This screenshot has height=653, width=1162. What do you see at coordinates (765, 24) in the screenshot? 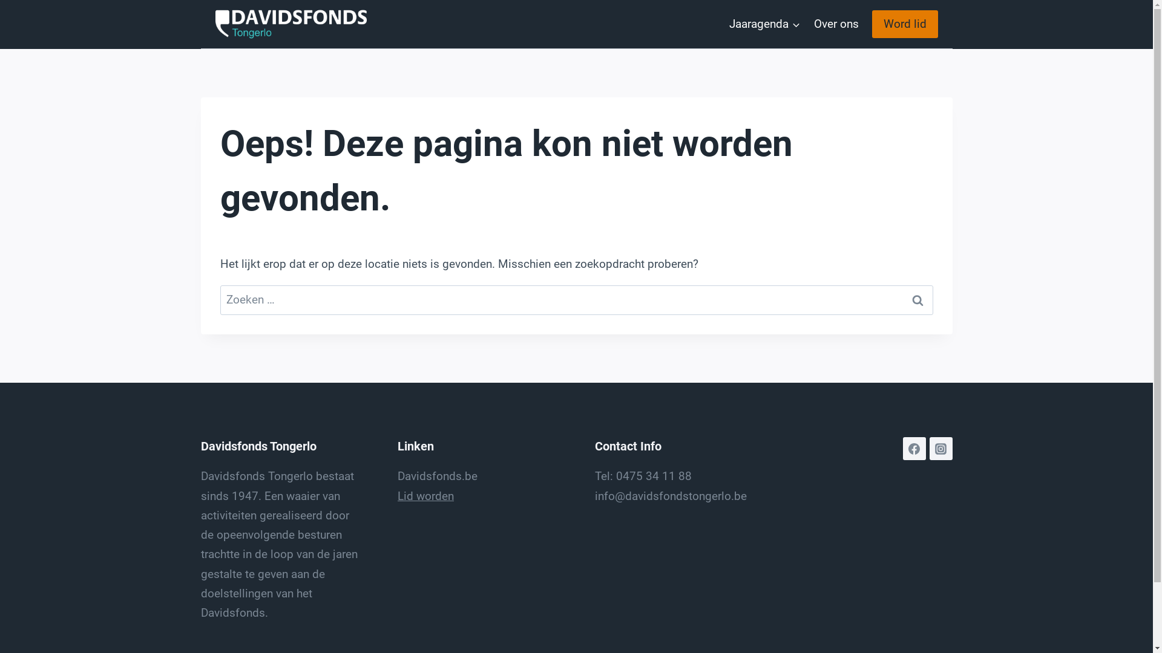
I see `Jaaragenda` at bounding box center [765, 24].